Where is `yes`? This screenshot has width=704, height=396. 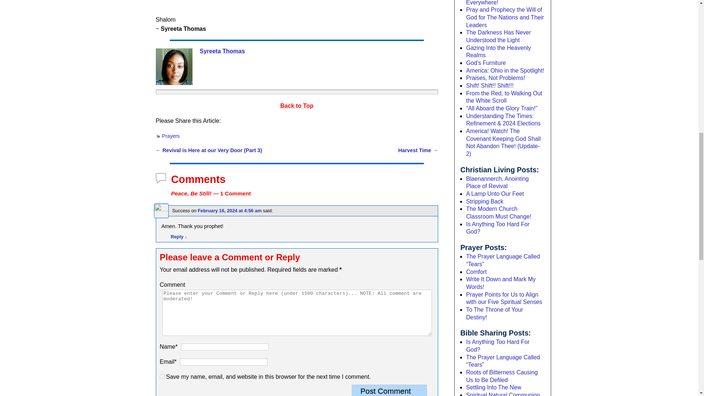
yes is located at coordinates (162, 376).